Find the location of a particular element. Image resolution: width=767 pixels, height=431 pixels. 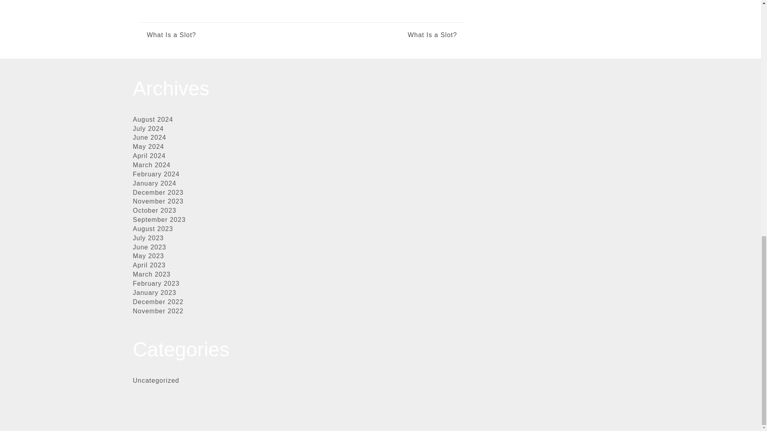

August 2023 is located at coordinates (153, 229).